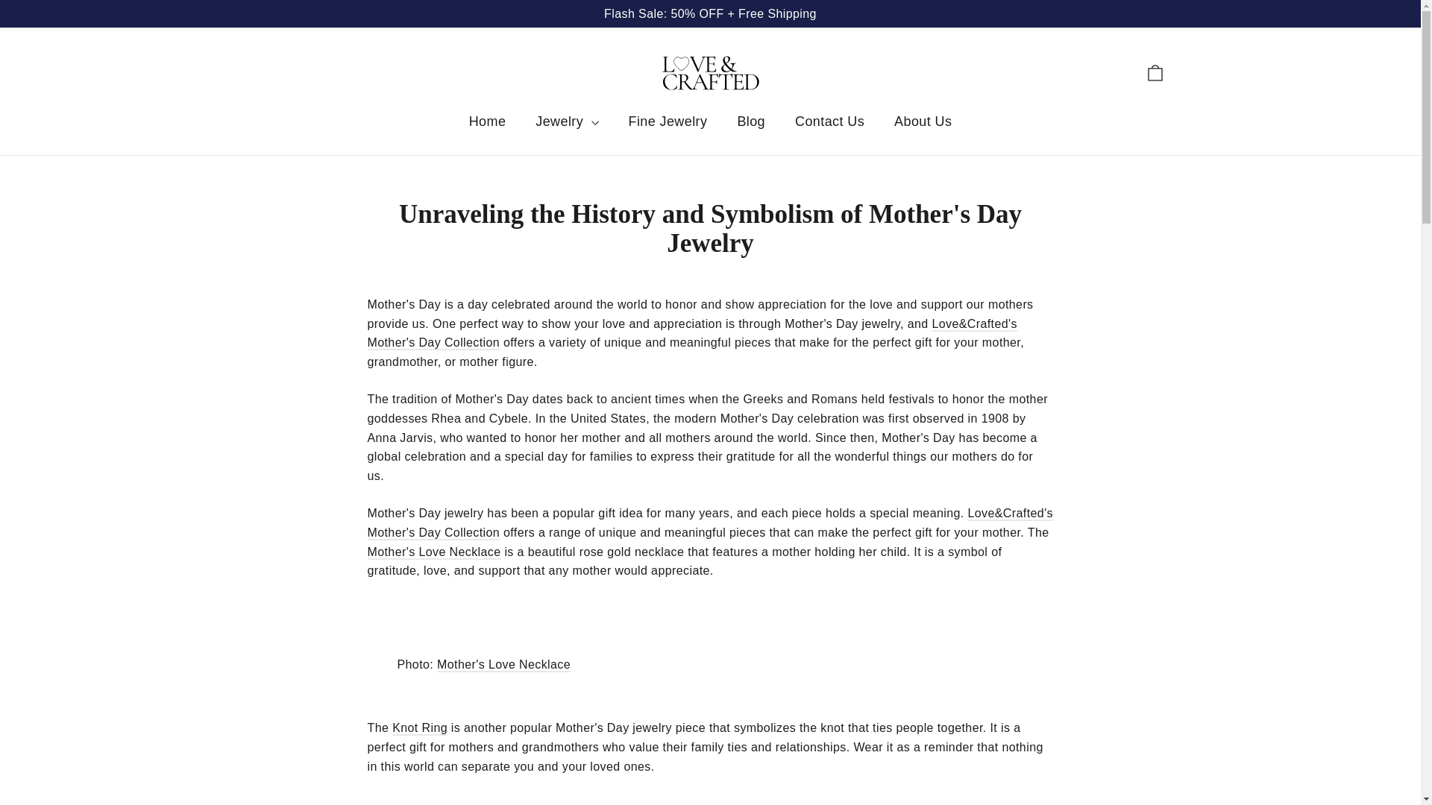 This screenshot has height=805, width=1432. I want to click on About Us, so click(923, 121).